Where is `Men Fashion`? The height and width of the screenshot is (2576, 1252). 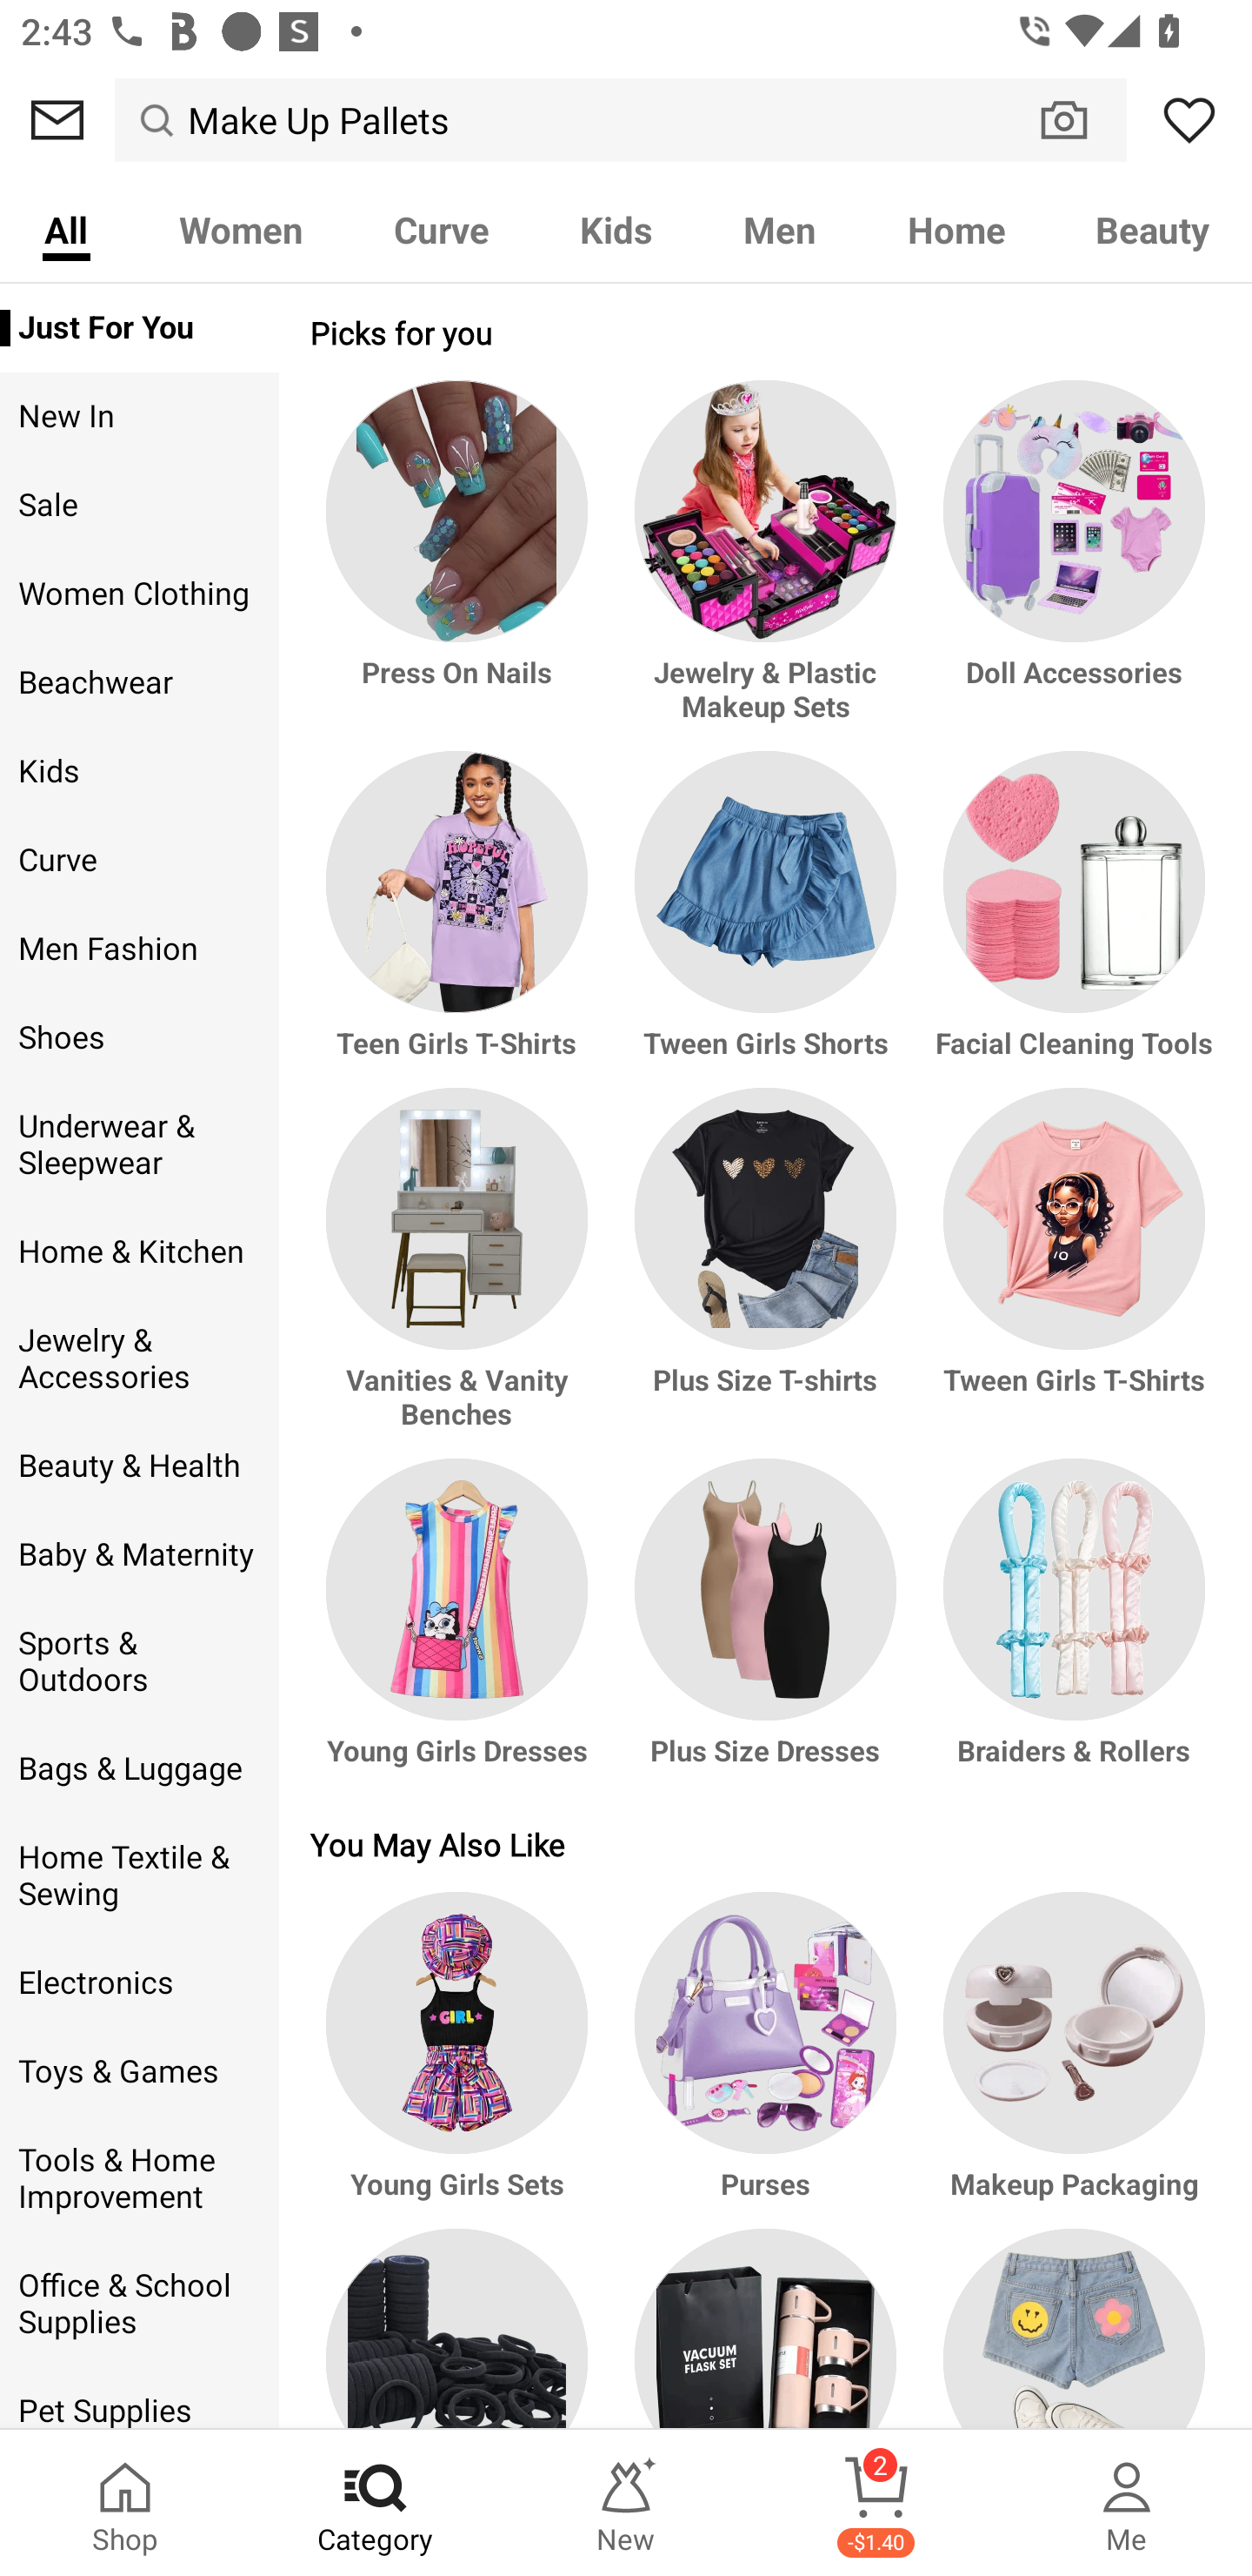
Men Fashion is located at coordinates (139, 949).